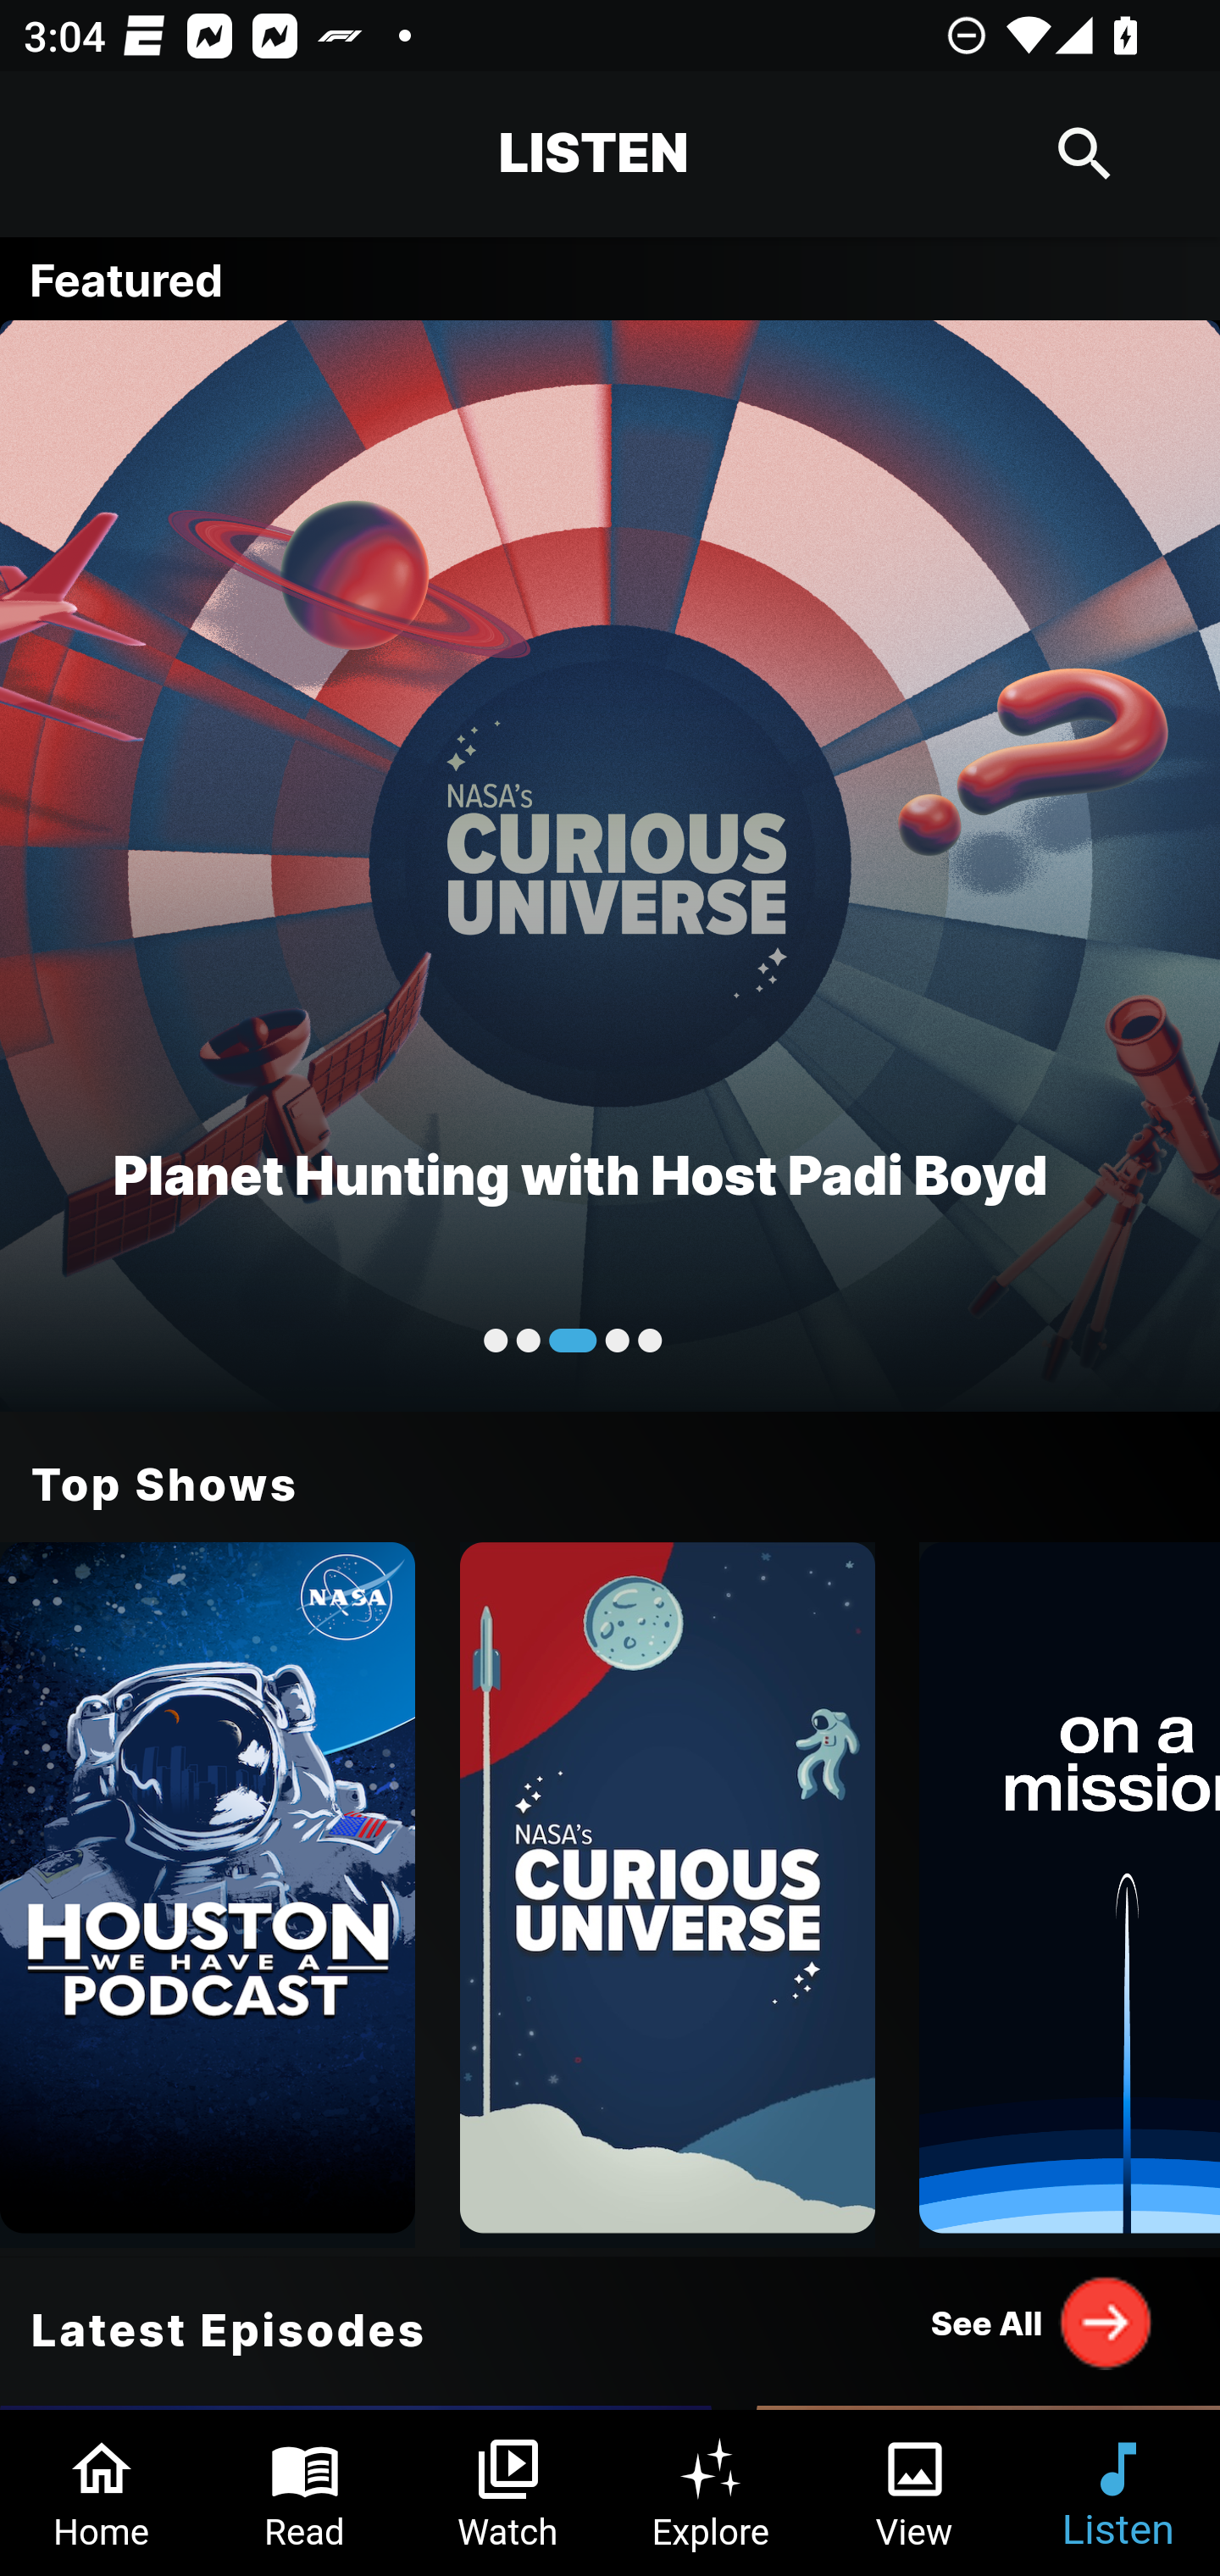 This screenshot has width=1220, height=2576. I want to click on Watch
Tab 3 of 6, so click(508, 2493).